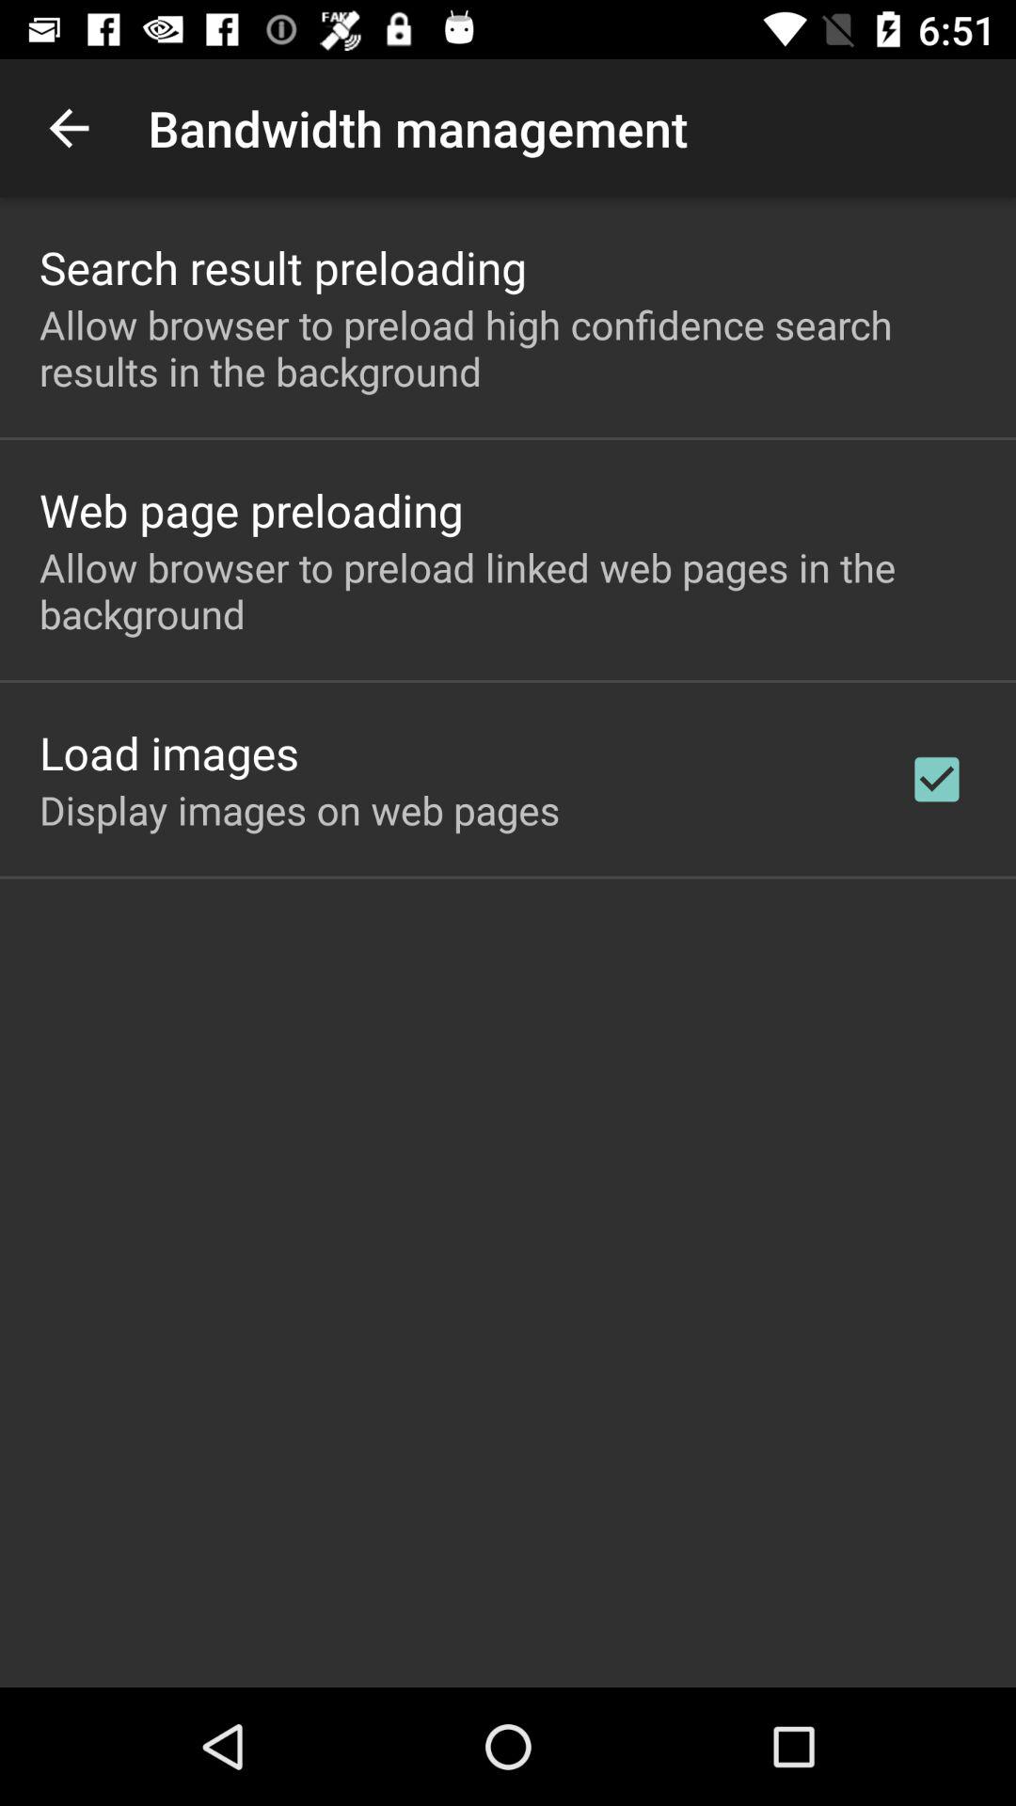  What do you see at coordinates (169, 752) in the screenshot?
I see `press the load images item` at bounding box center [169, 752].